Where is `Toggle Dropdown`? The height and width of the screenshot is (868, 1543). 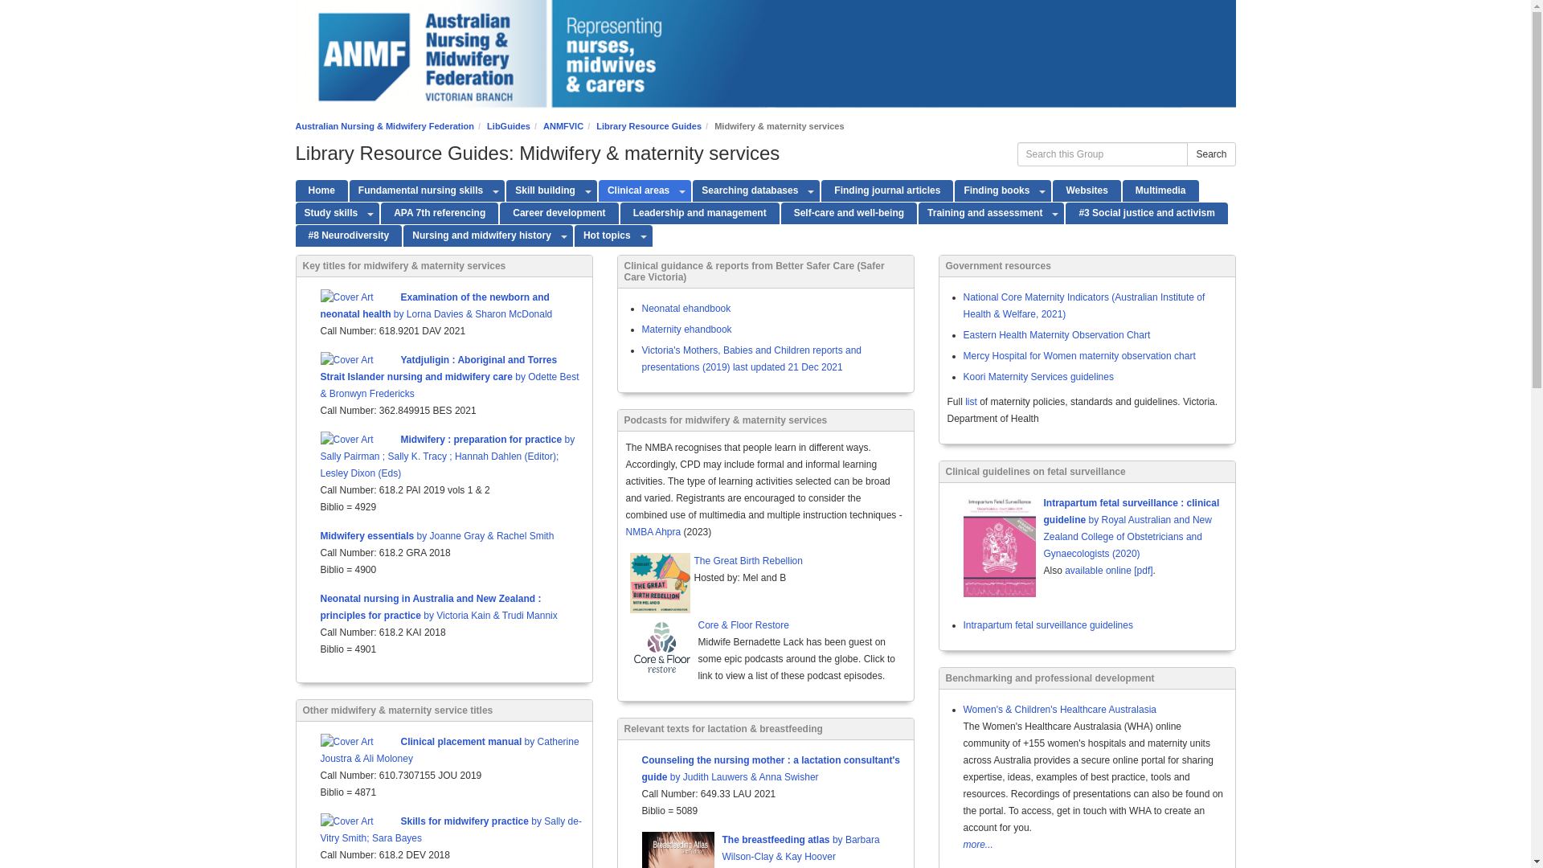
Toggle Dropdown is located at coordinates (1056, 214).